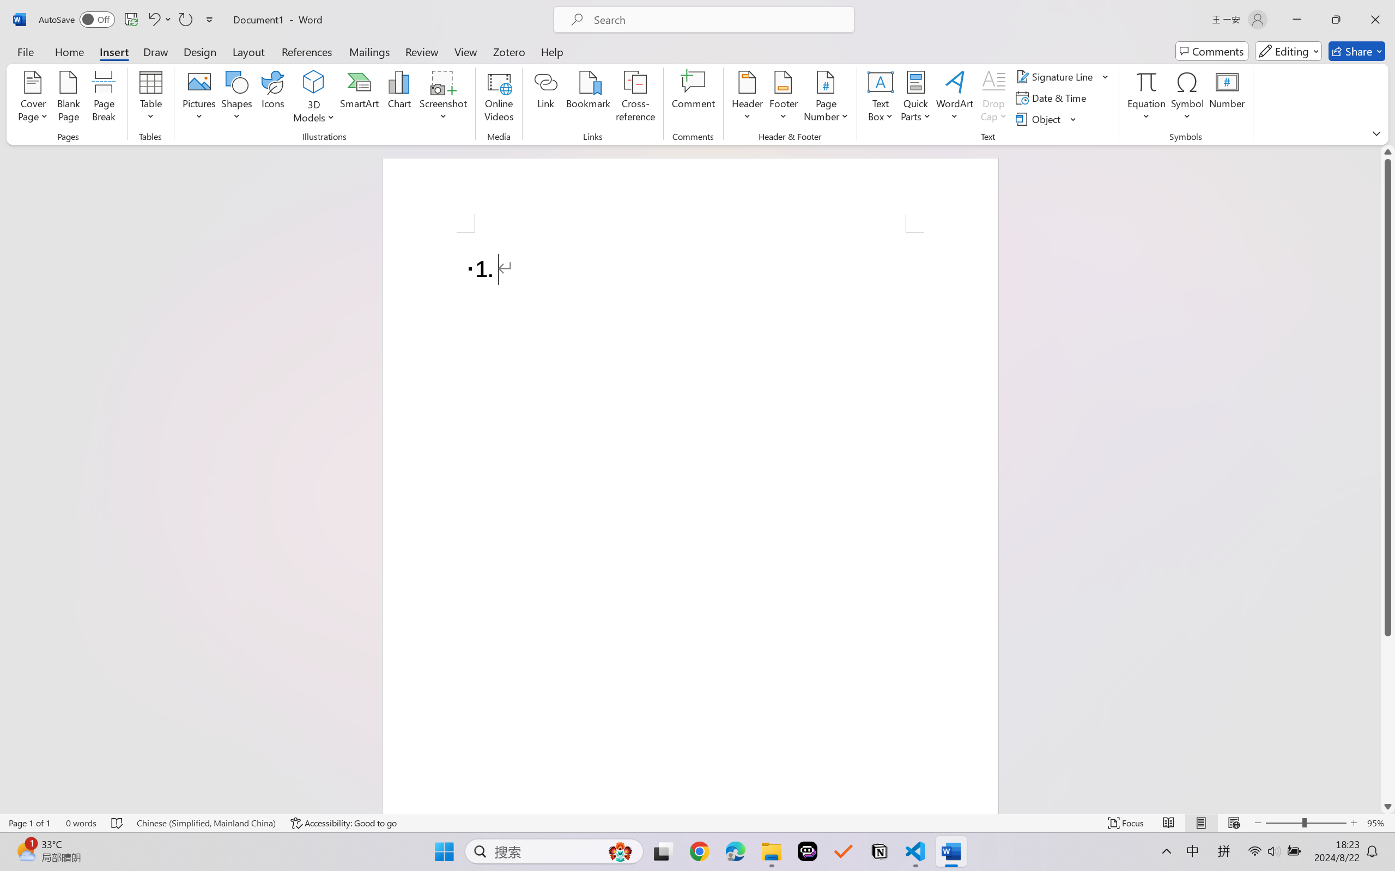  I want to click on Bookmark..., so click(589, 98).